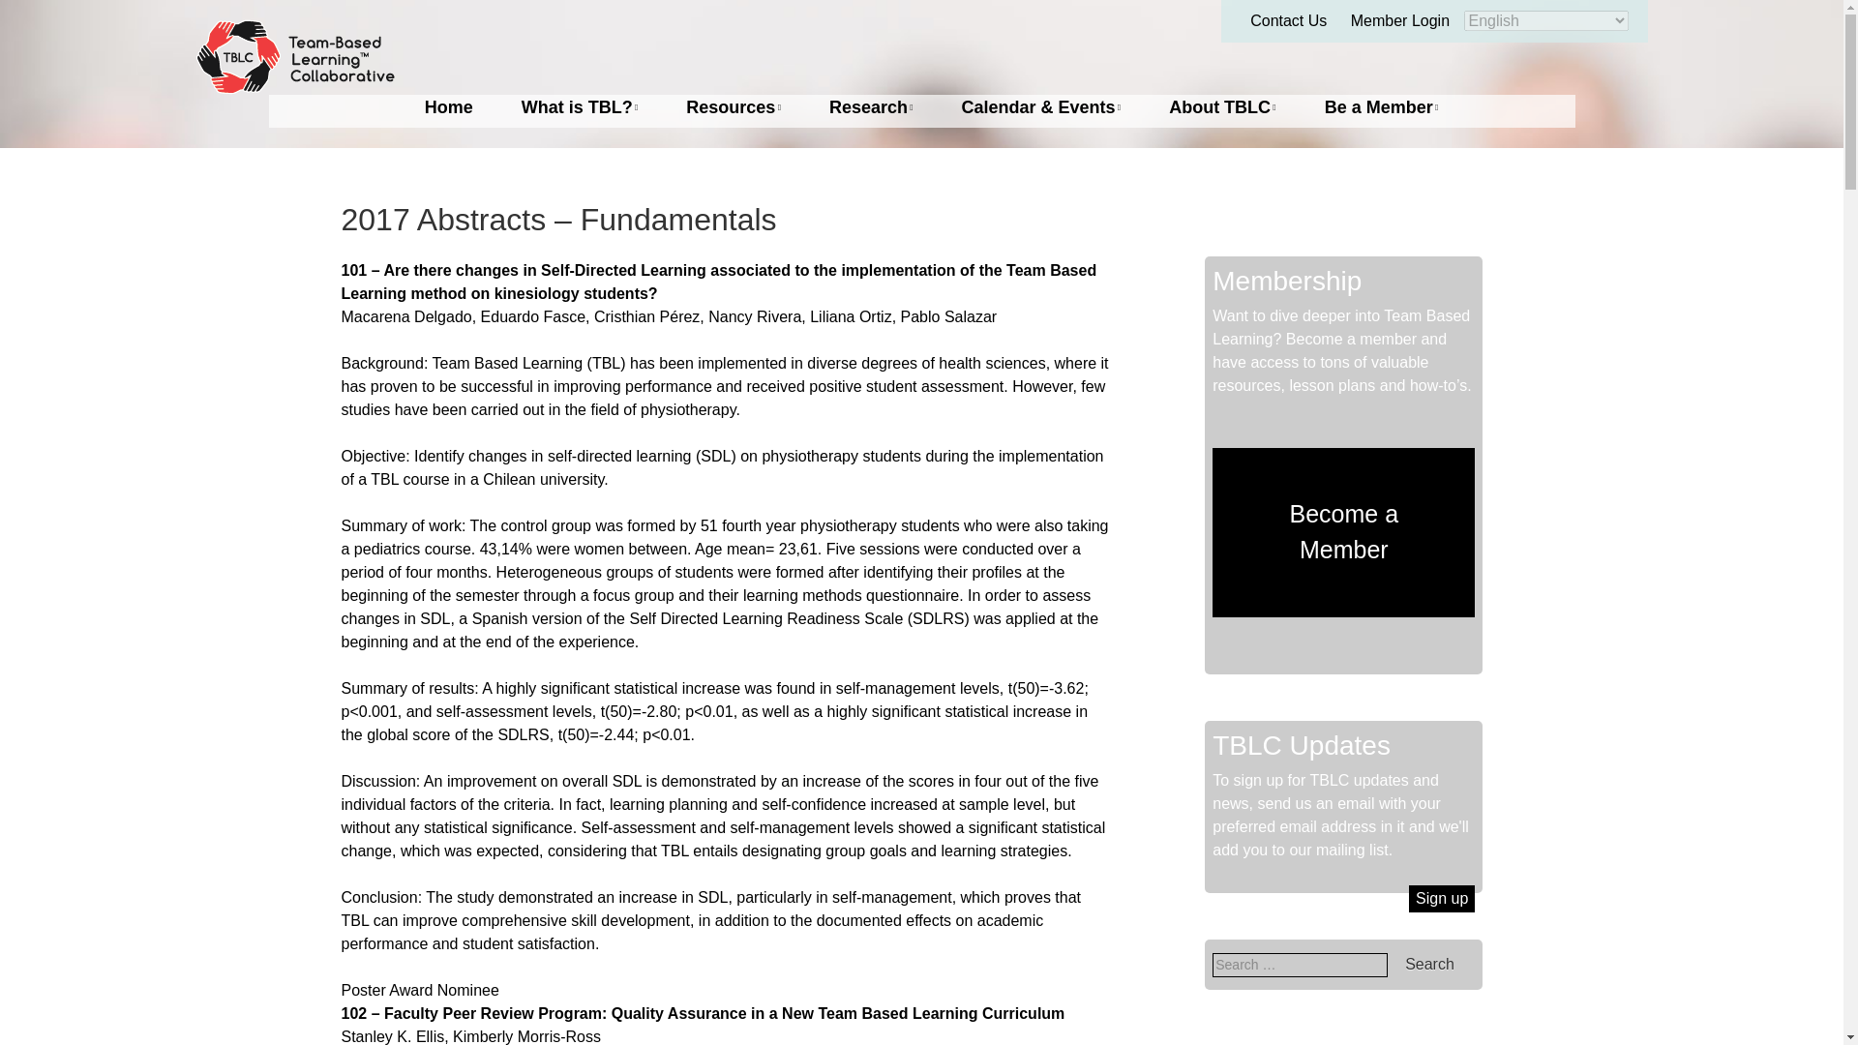  Describe the element at coordinates (871, 108) in the screenshot. I see `Research` at that location.